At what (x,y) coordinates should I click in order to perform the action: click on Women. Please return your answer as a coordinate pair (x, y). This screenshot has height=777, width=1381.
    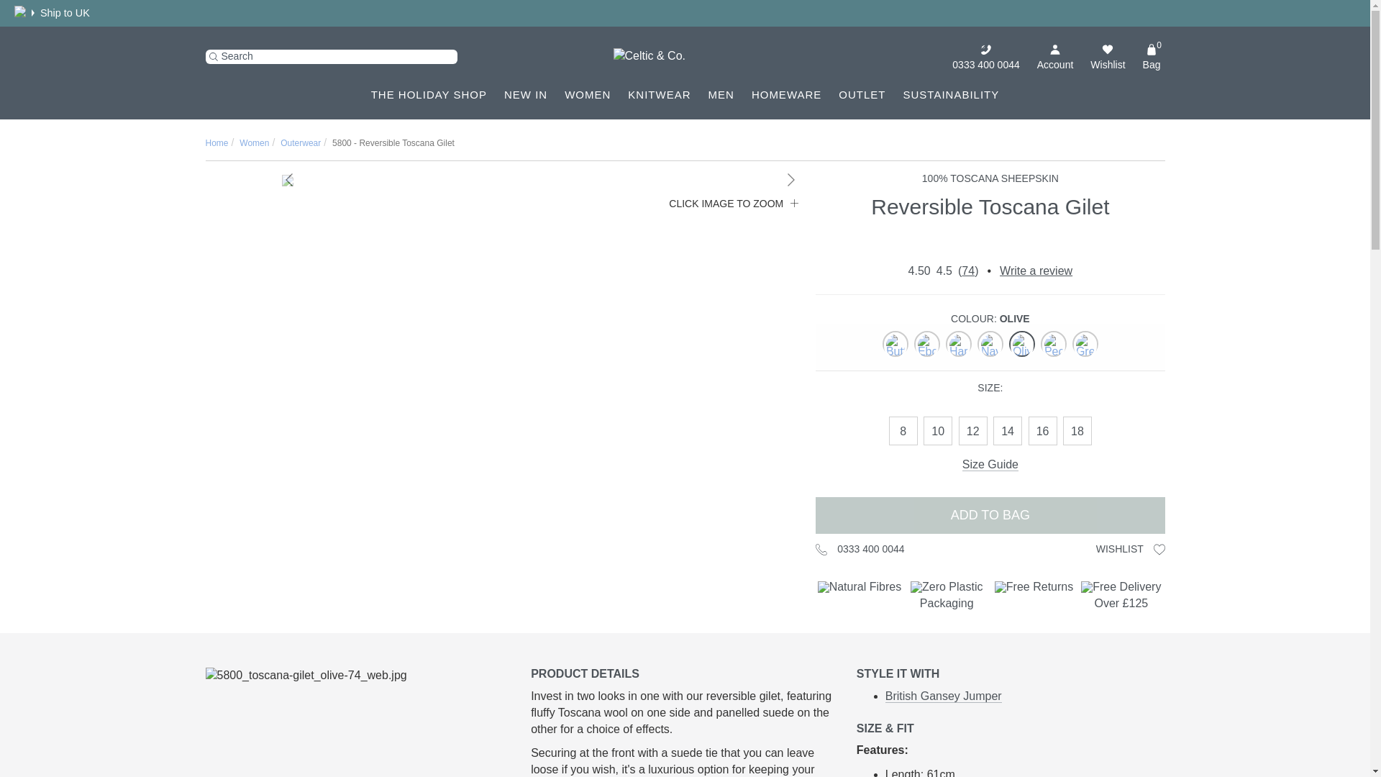
    Looking at the image, I should click on (587, 94).